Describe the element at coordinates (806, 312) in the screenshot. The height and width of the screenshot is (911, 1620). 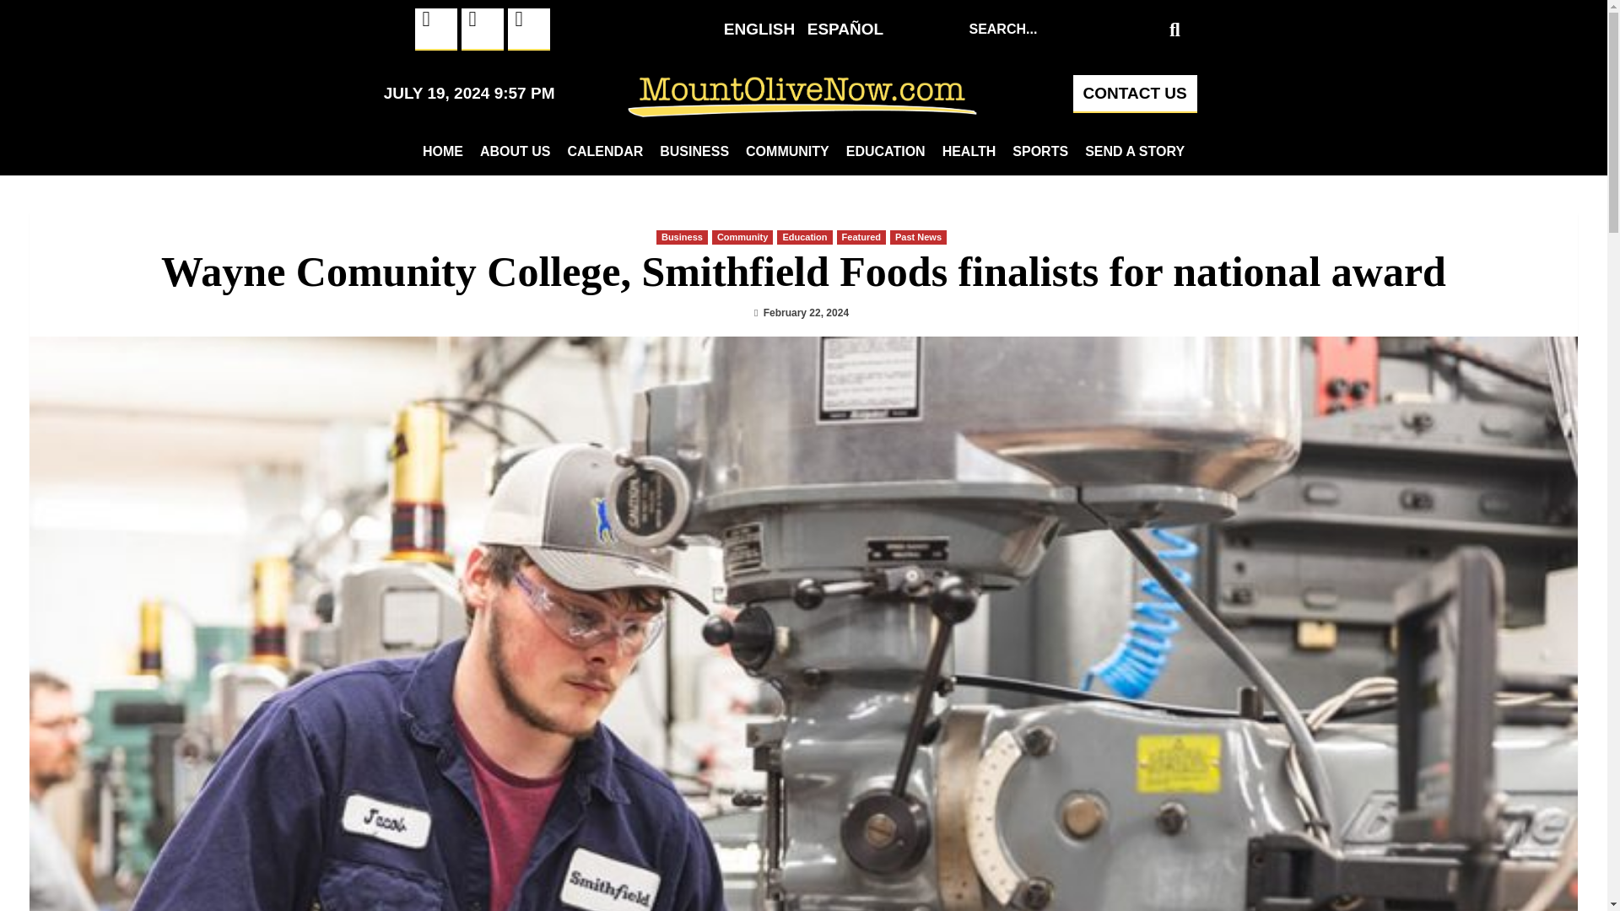
I see `February 22, 2024` at that location.